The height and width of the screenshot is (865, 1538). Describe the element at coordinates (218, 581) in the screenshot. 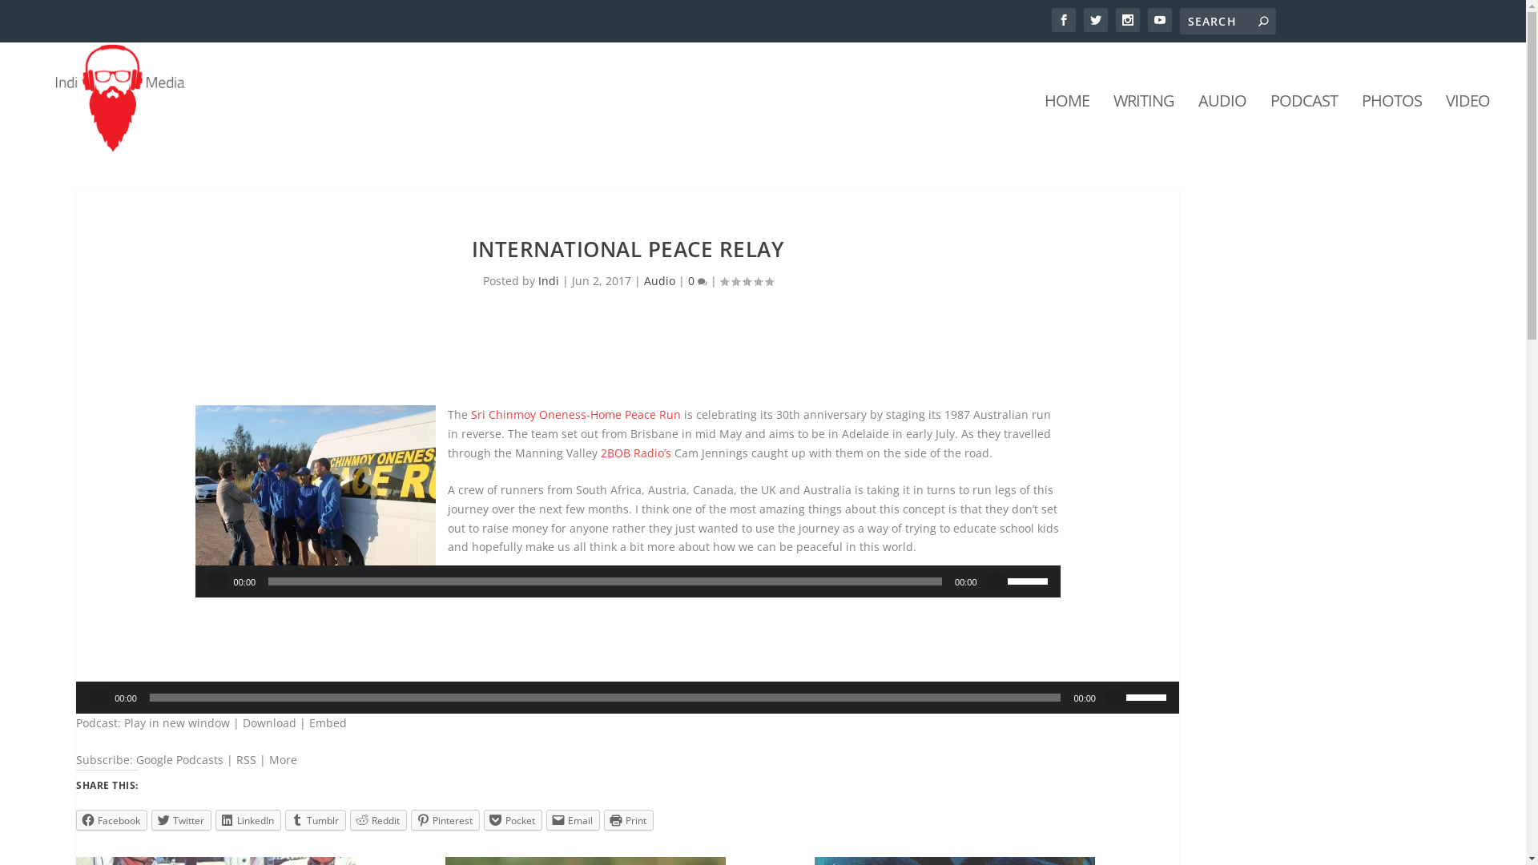

I see `Play` at that location.